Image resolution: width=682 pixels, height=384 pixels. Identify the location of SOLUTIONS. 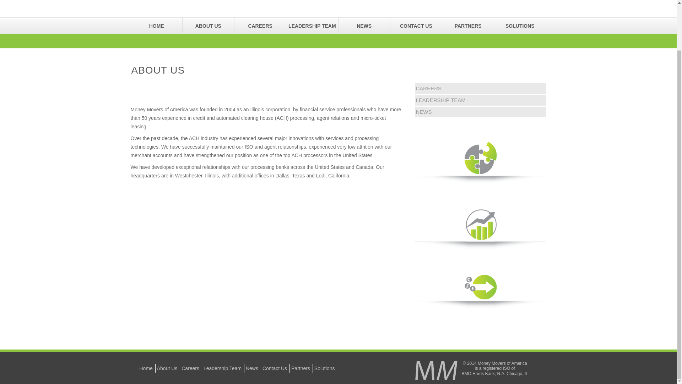
(520, 23).